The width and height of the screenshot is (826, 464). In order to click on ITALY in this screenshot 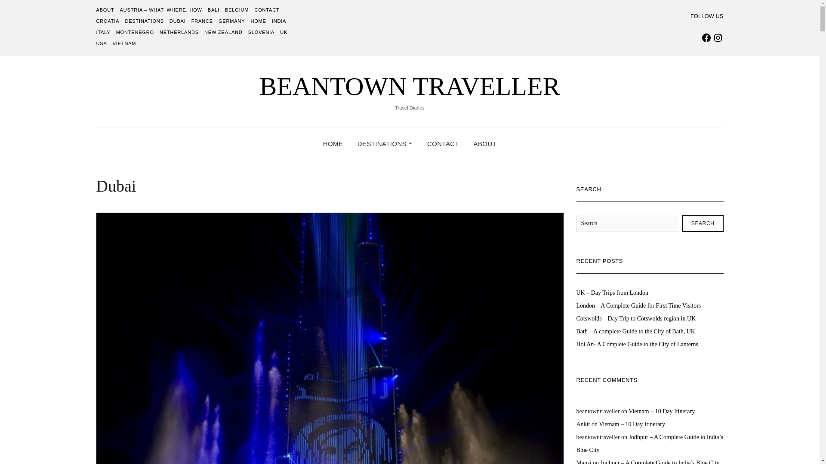, I will do `click(103, 32)`.